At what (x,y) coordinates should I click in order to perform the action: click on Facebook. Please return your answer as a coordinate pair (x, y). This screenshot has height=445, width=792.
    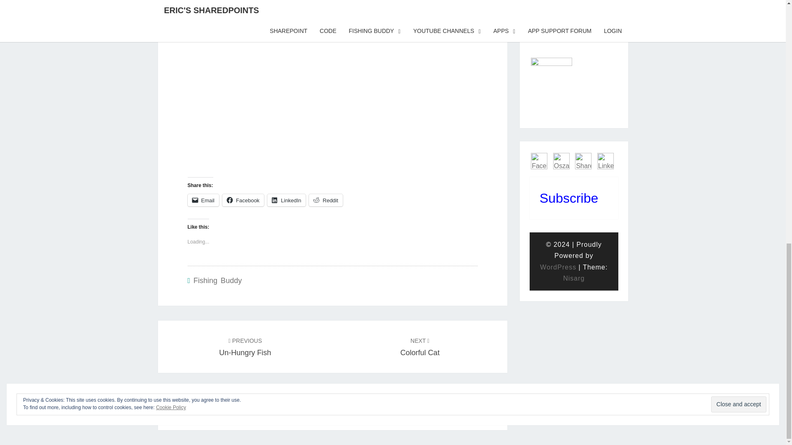
    Looking at the image, I should click on (217, 280).